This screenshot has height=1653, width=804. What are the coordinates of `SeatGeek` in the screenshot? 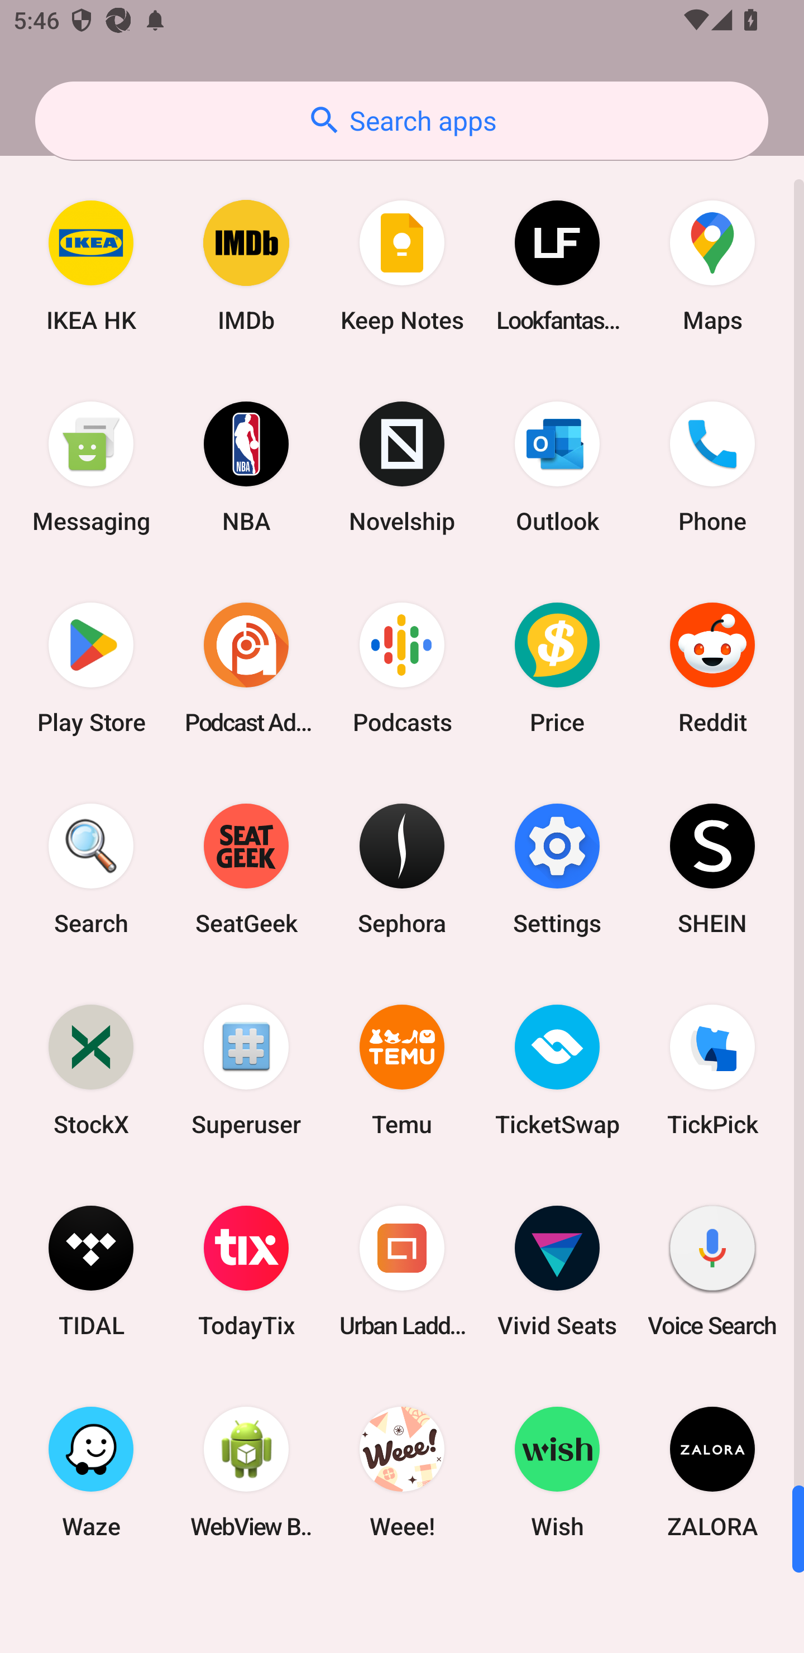 It's located at (246, 868).